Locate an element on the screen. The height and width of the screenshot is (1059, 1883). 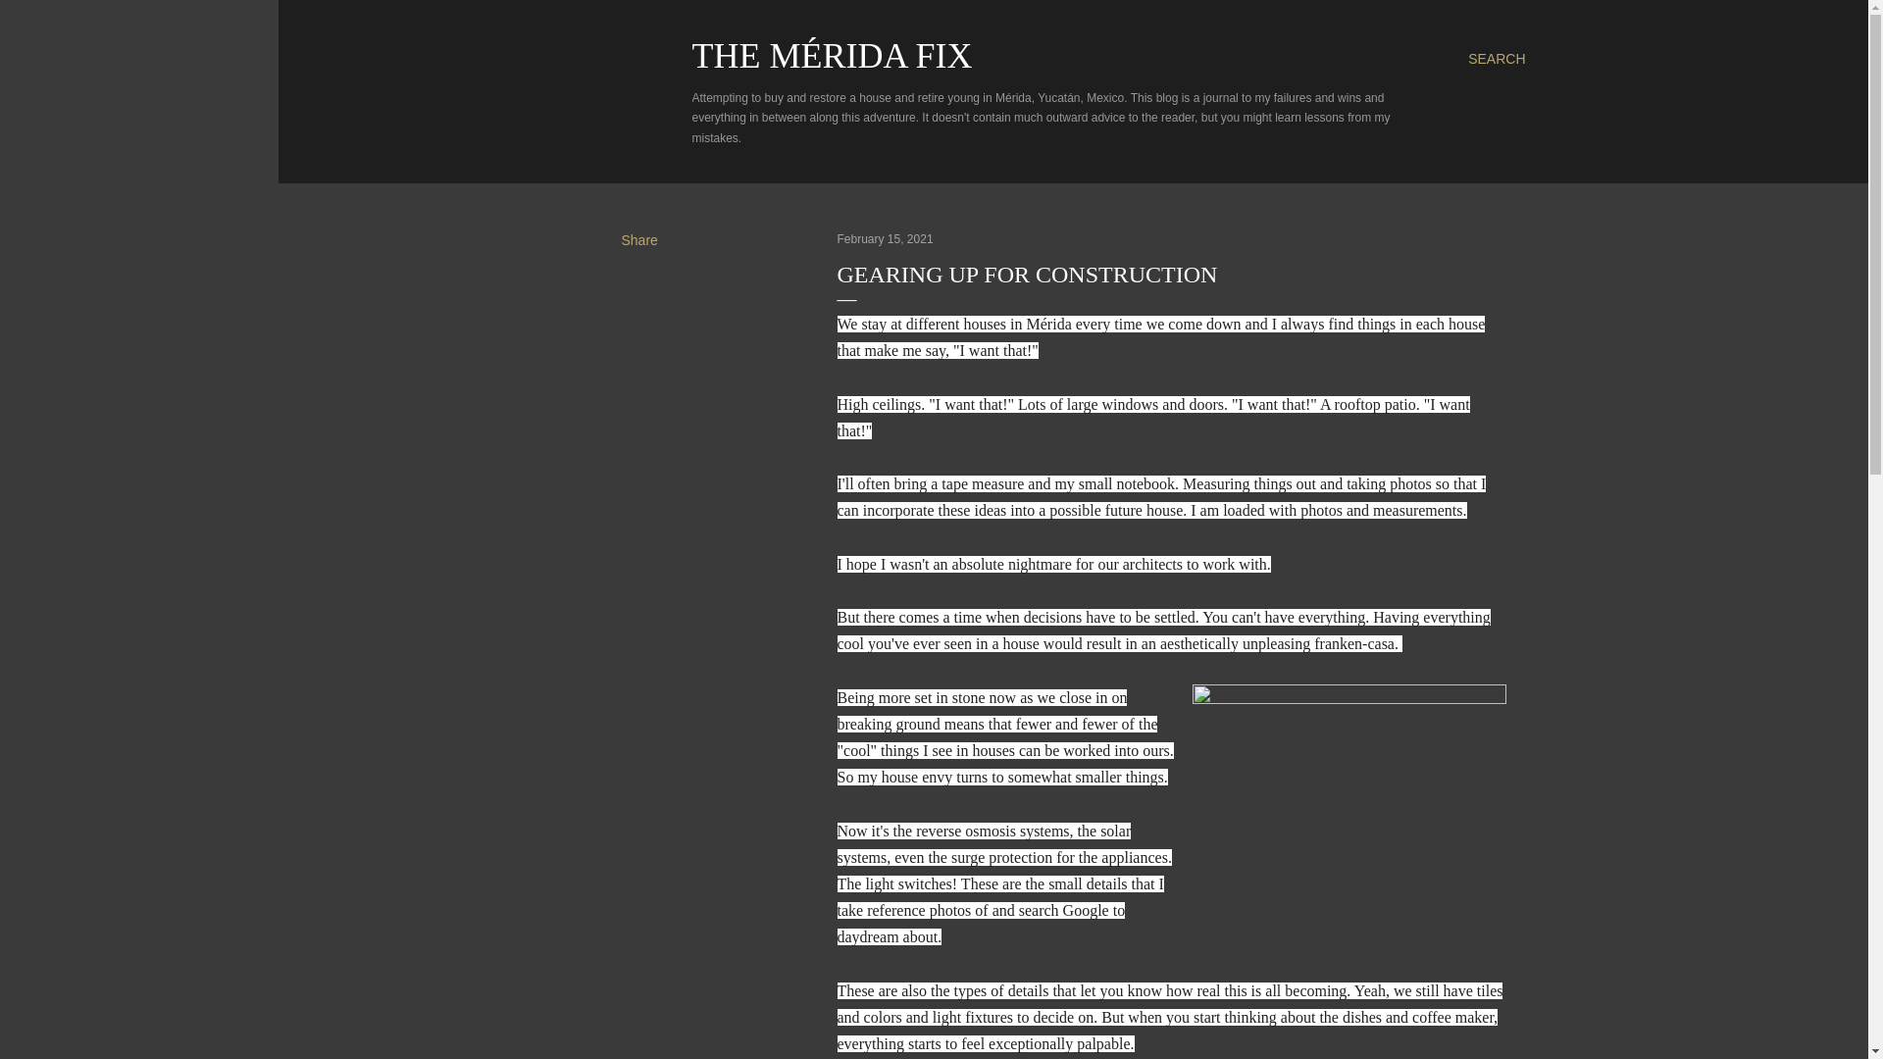
February 15, 2021 is located at coordinates (886, 238).